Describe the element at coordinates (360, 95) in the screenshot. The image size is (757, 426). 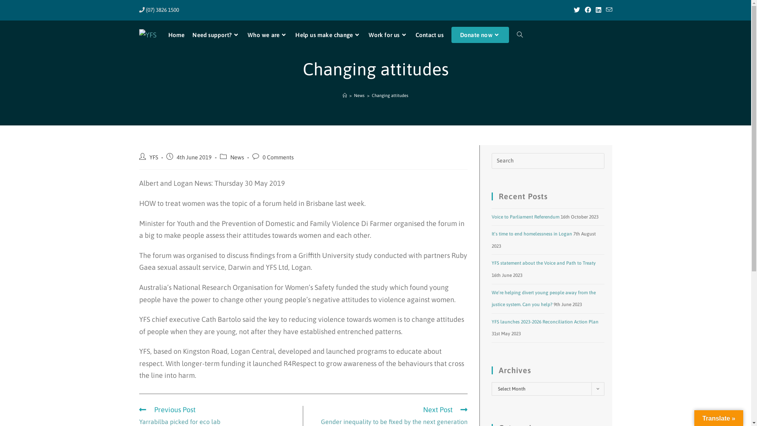
I see `News` at that location.